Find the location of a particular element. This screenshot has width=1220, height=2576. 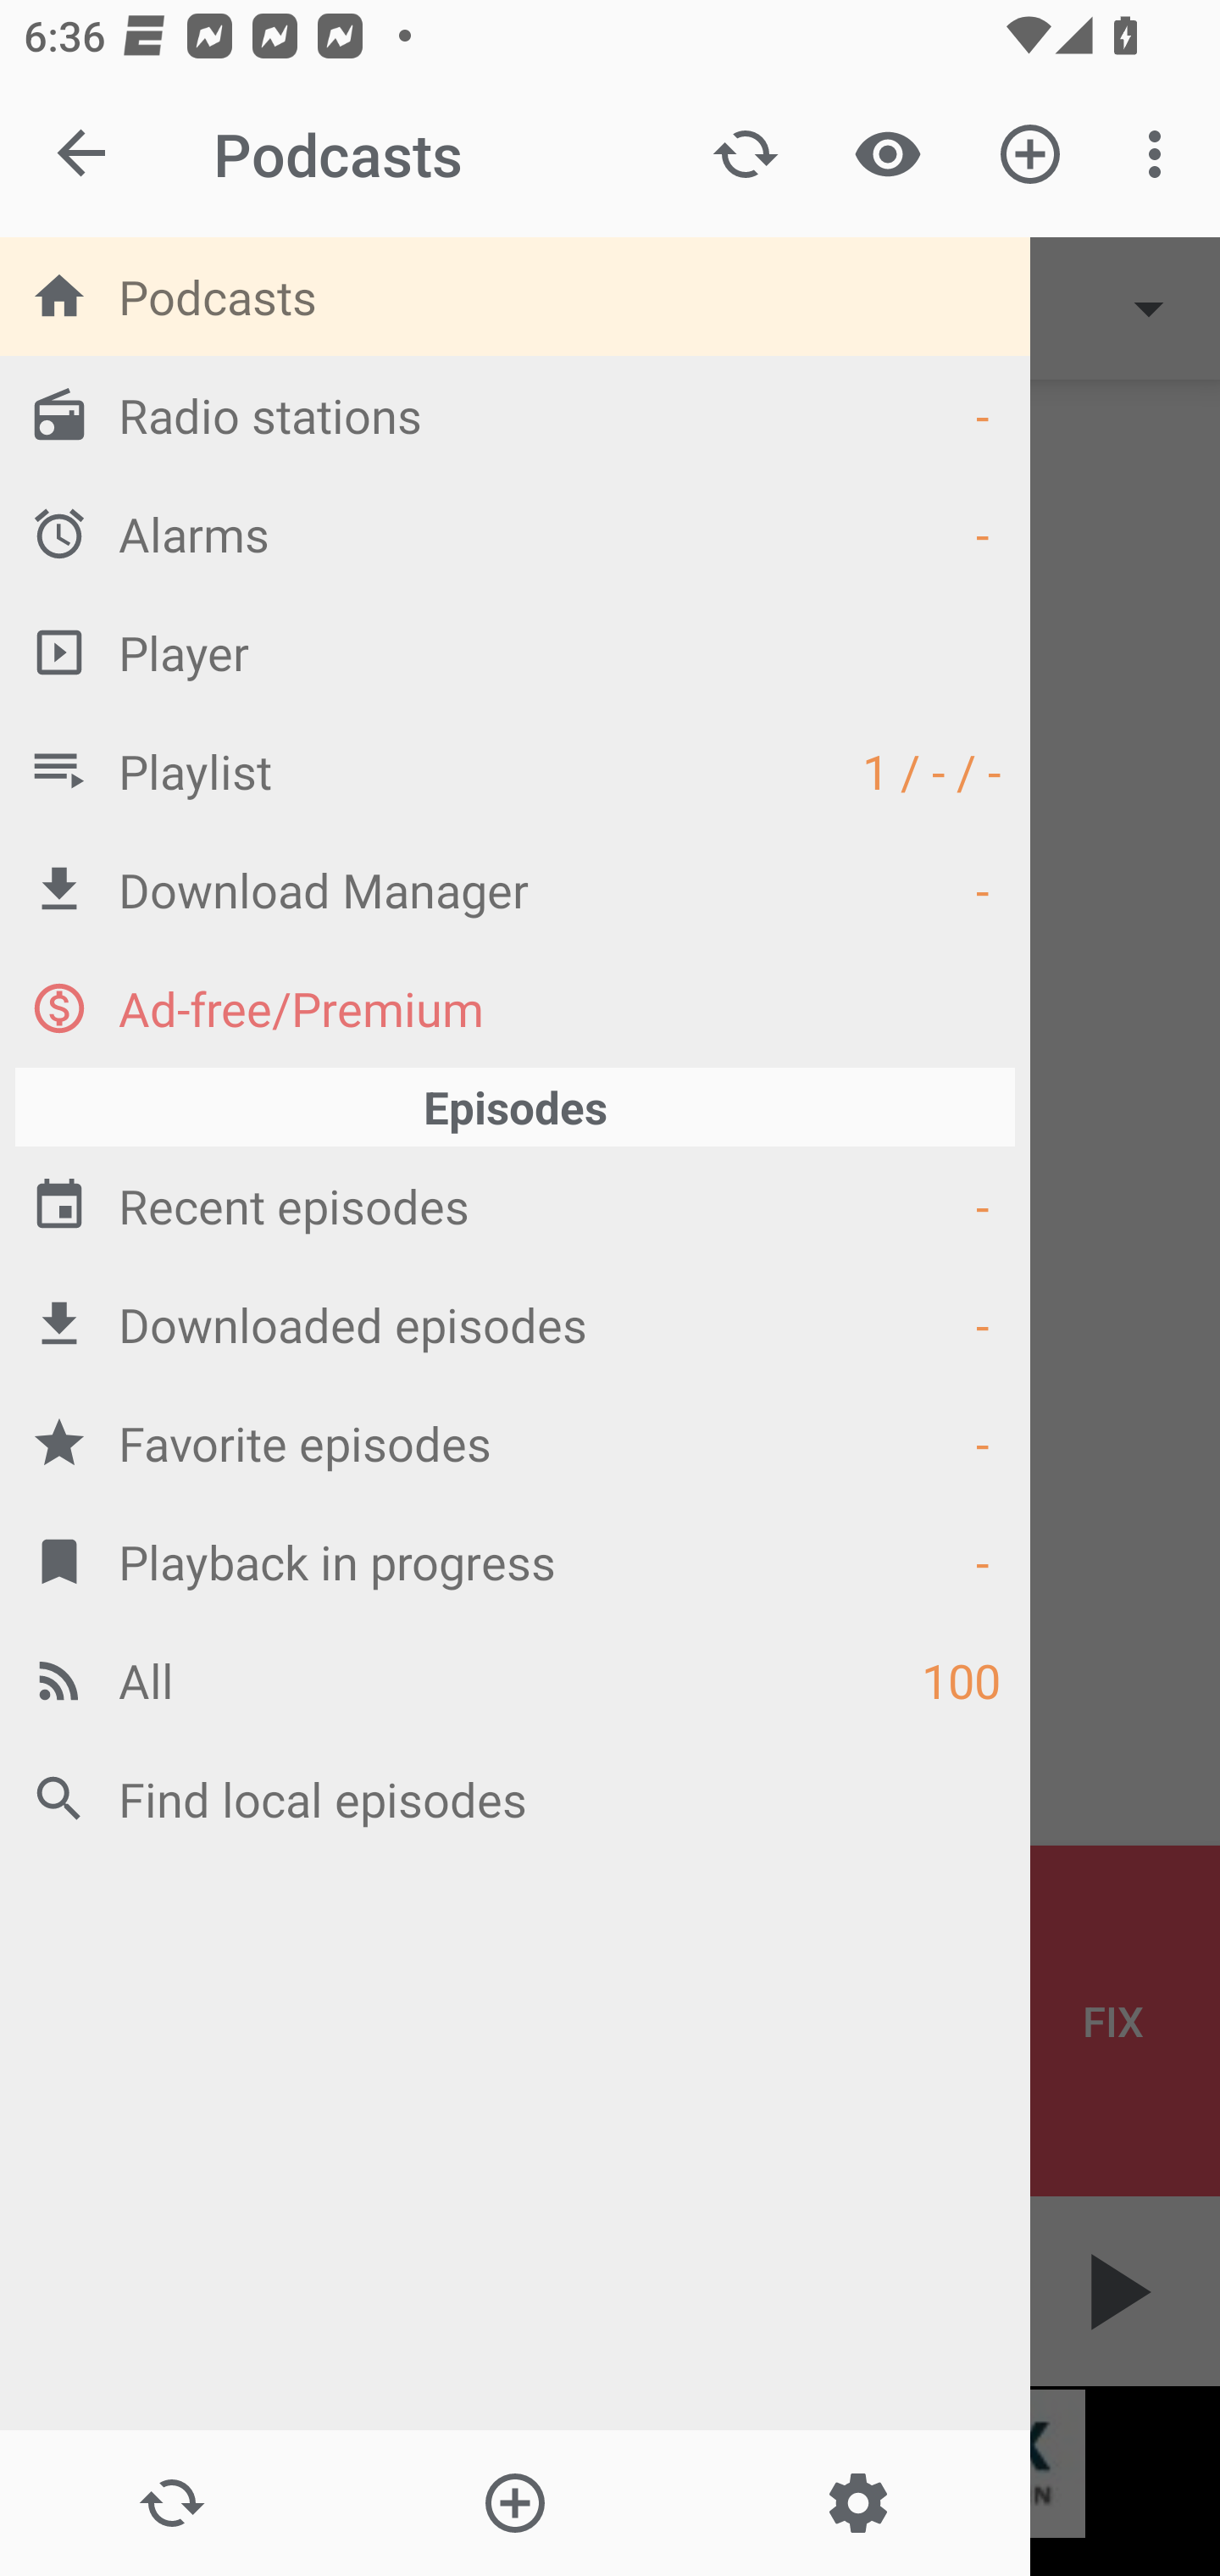

Show / Hide played content is located at coordinates (887, 154).